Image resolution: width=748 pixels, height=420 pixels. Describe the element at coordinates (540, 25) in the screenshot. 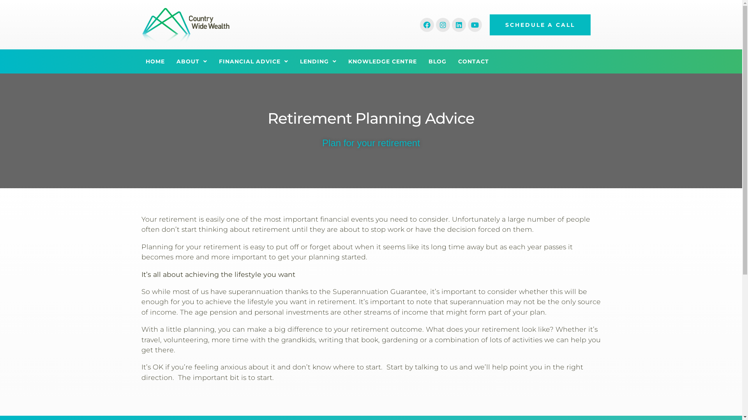

I see `SCHEDULE A CALL` at that location.